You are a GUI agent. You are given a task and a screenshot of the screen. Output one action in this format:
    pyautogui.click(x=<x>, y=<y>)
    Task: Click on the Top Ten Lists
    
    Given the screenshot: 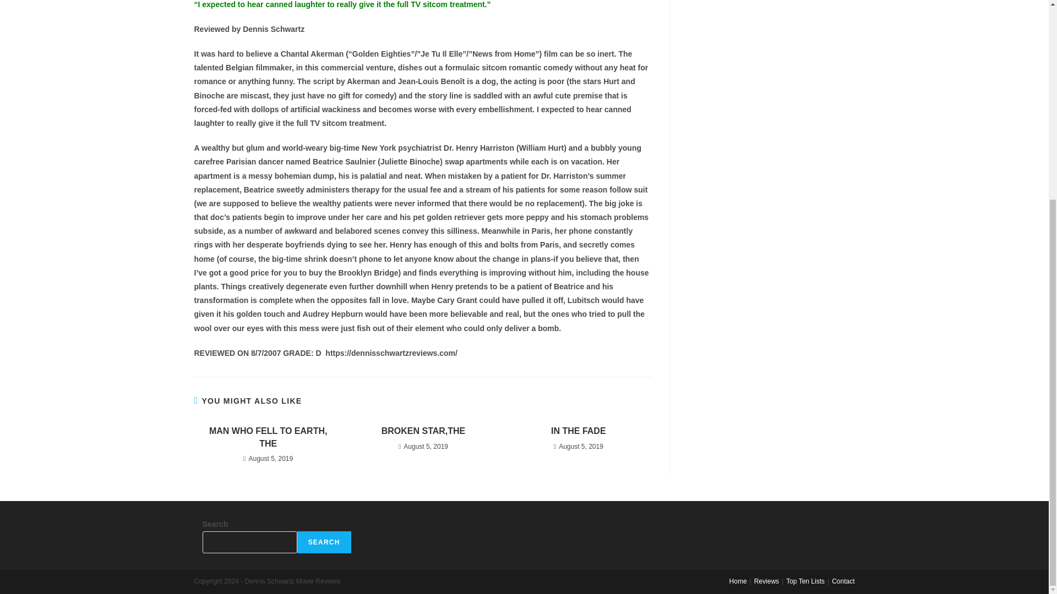 What is the action you would take?
    pyautogui.click(x=805, y=581)
    